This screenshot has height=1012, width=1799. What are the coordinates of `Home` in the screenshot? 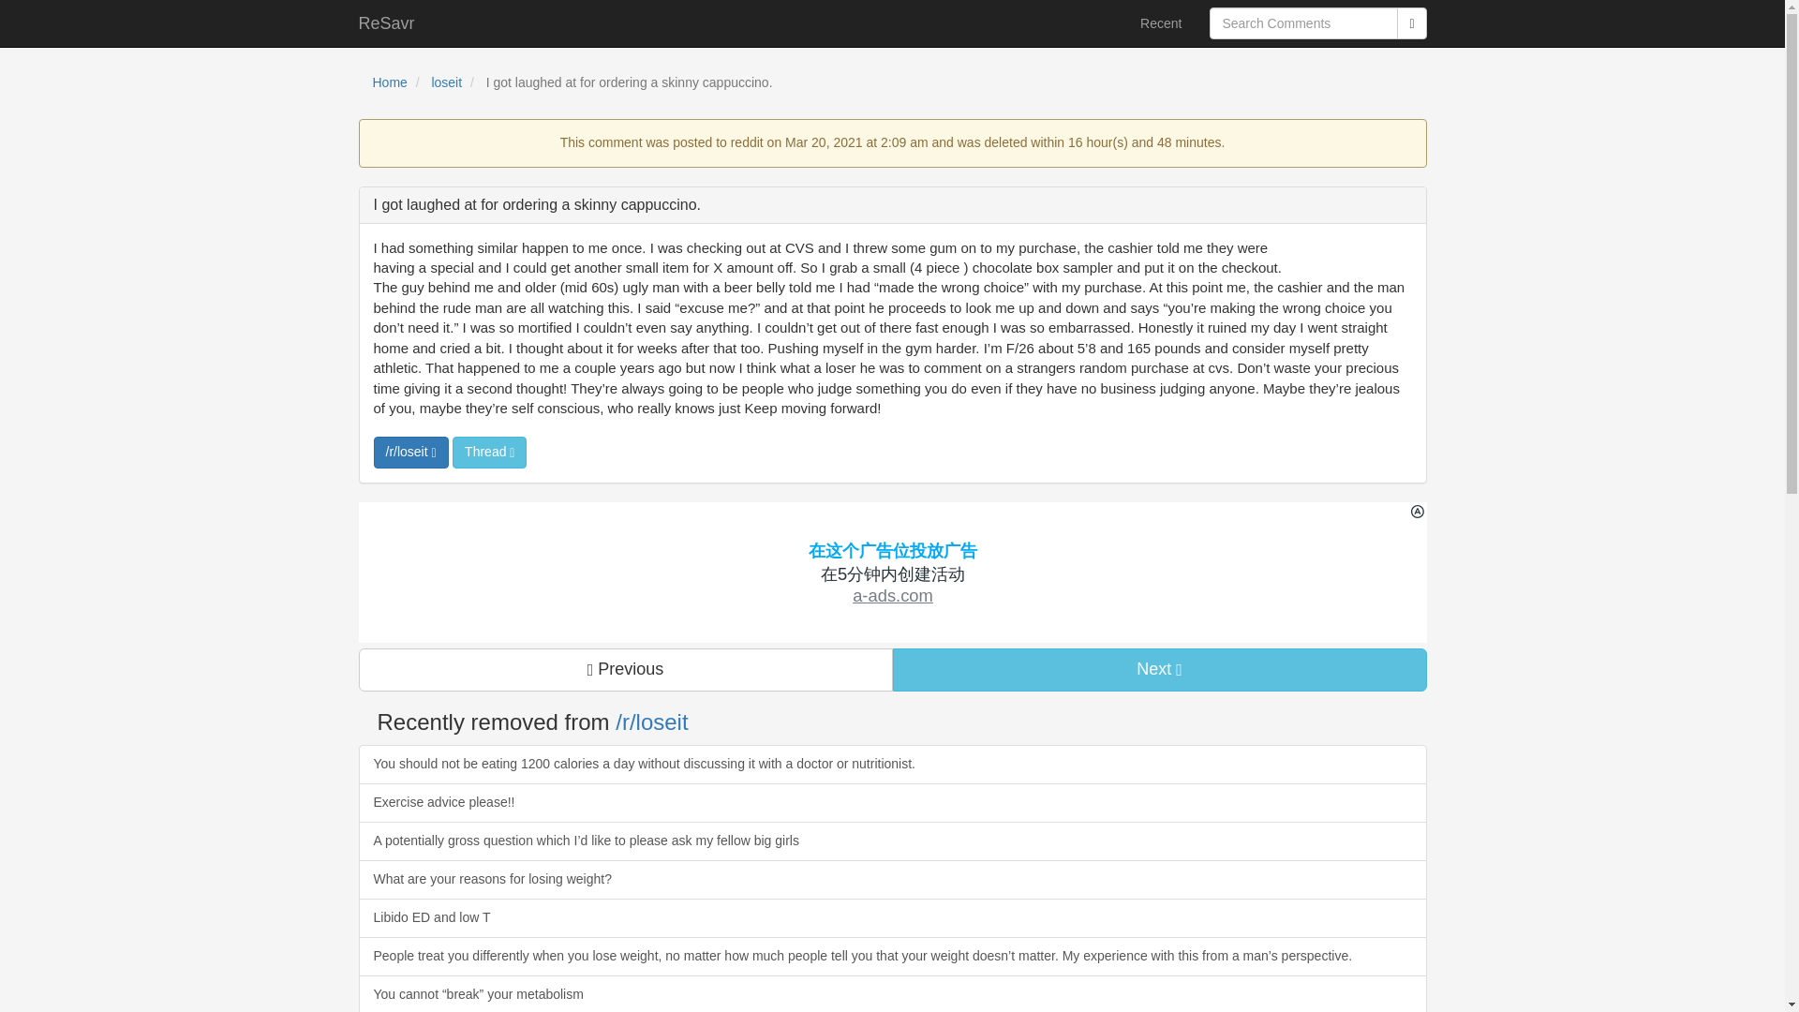 It's located at (390, 82).